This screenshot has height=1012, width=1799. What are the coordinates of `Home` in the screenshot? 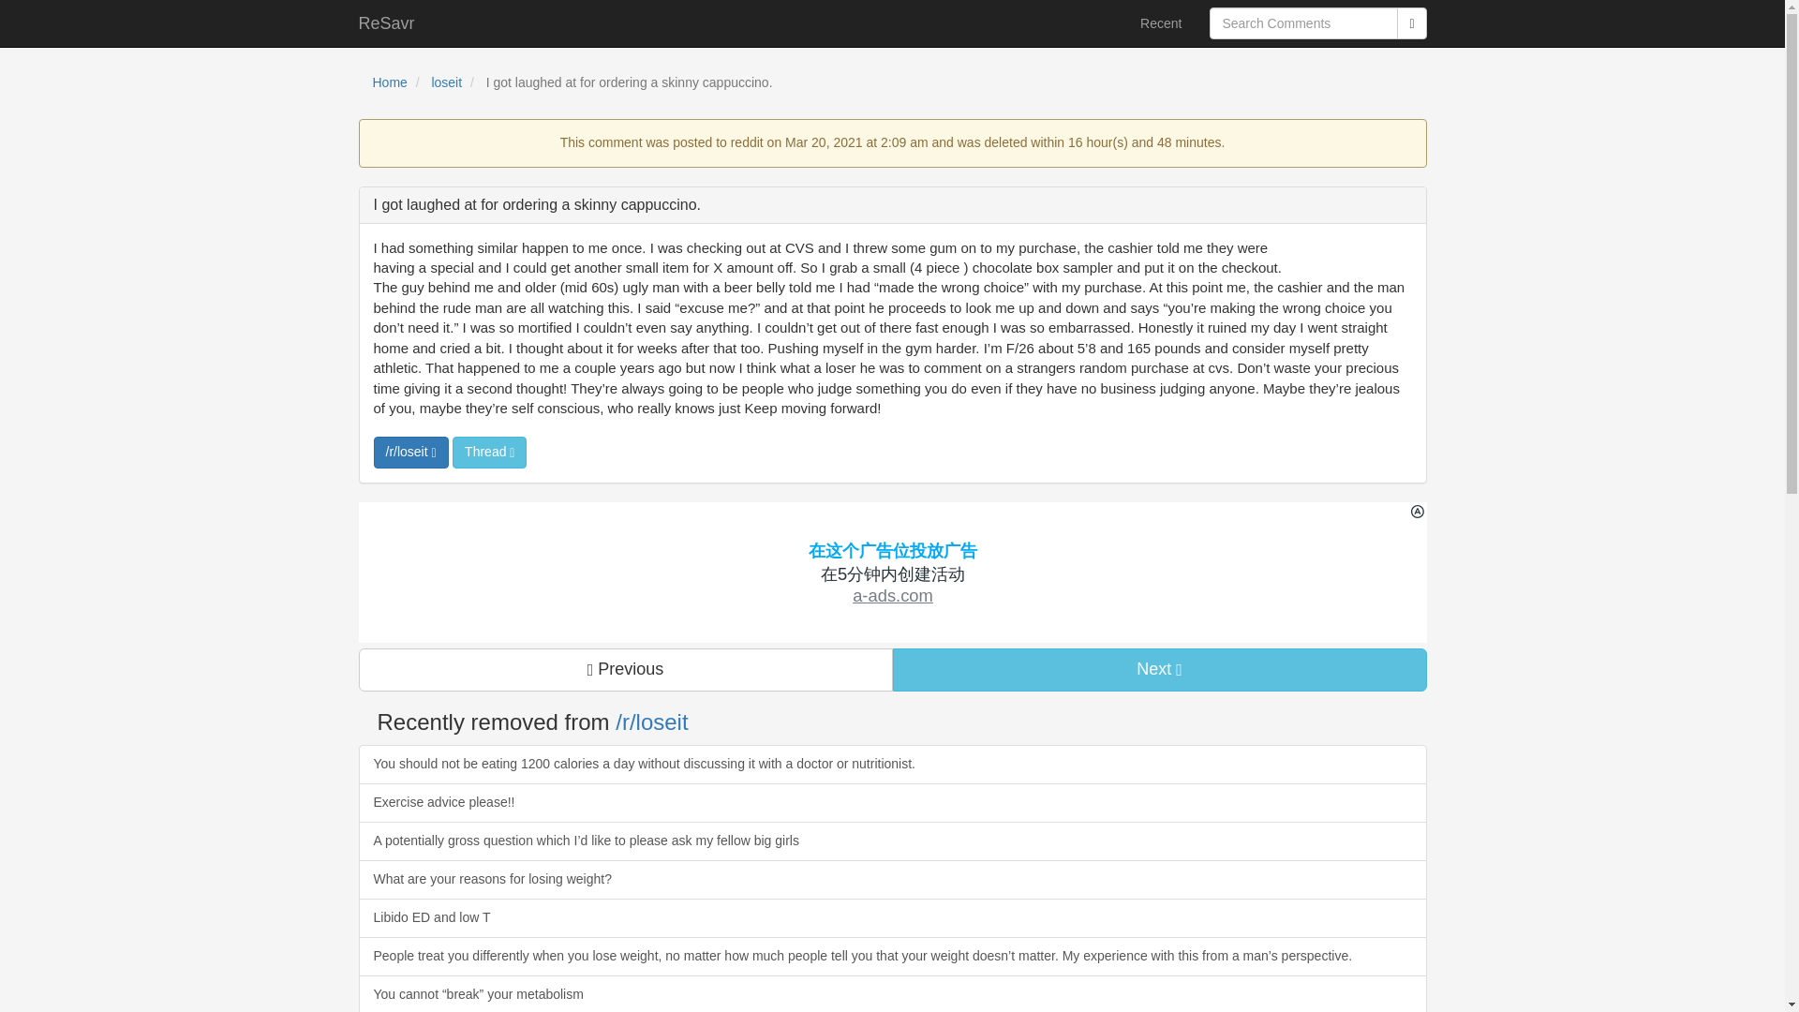 It's located at (390, 82).